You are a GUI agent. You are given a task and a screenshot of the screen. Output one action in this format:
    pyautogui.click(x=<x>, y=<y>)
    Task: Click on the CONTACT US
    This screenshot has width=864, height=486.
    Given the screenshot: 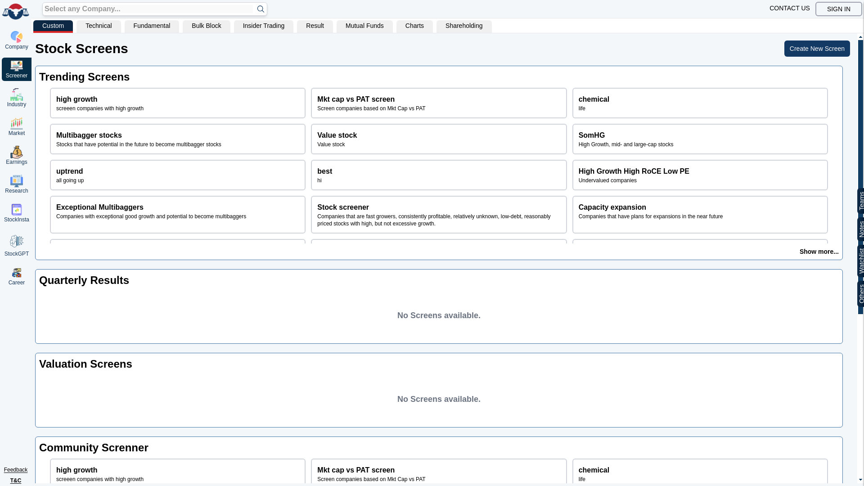 What is the action you would take?
    pyautogui.click(x=819, y=251)
    